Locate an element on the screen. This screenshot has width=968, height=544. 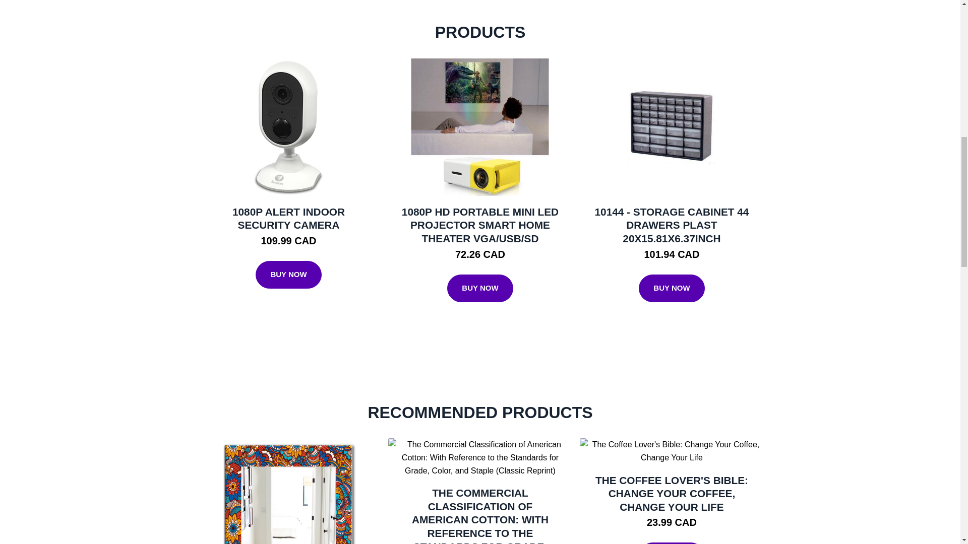
BUY NOW is located at coordinates (672, 288).